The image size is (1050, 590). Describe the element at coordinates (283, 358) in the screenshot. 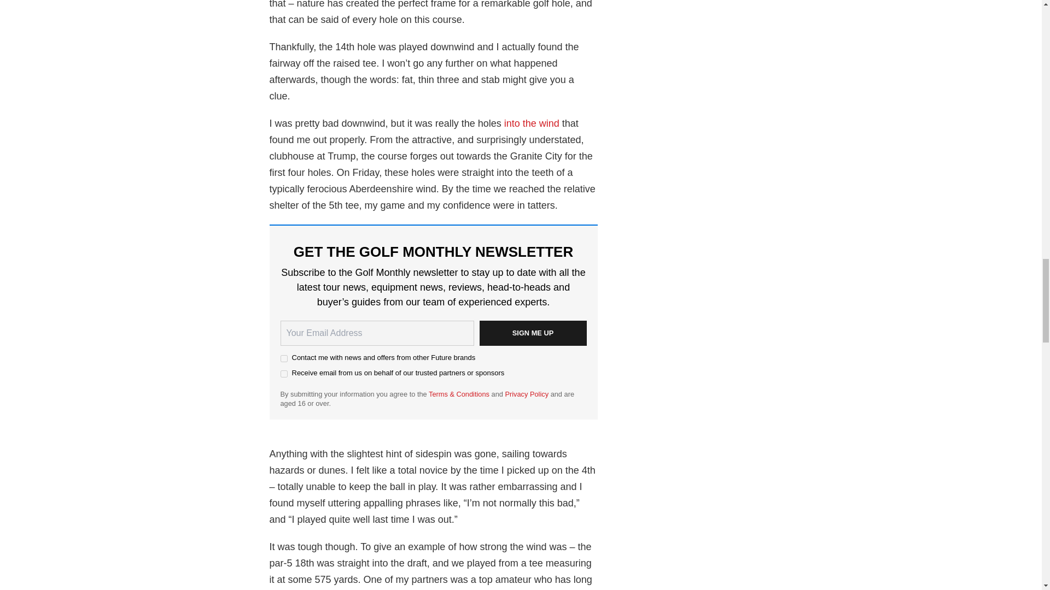

I see `on` at that location.